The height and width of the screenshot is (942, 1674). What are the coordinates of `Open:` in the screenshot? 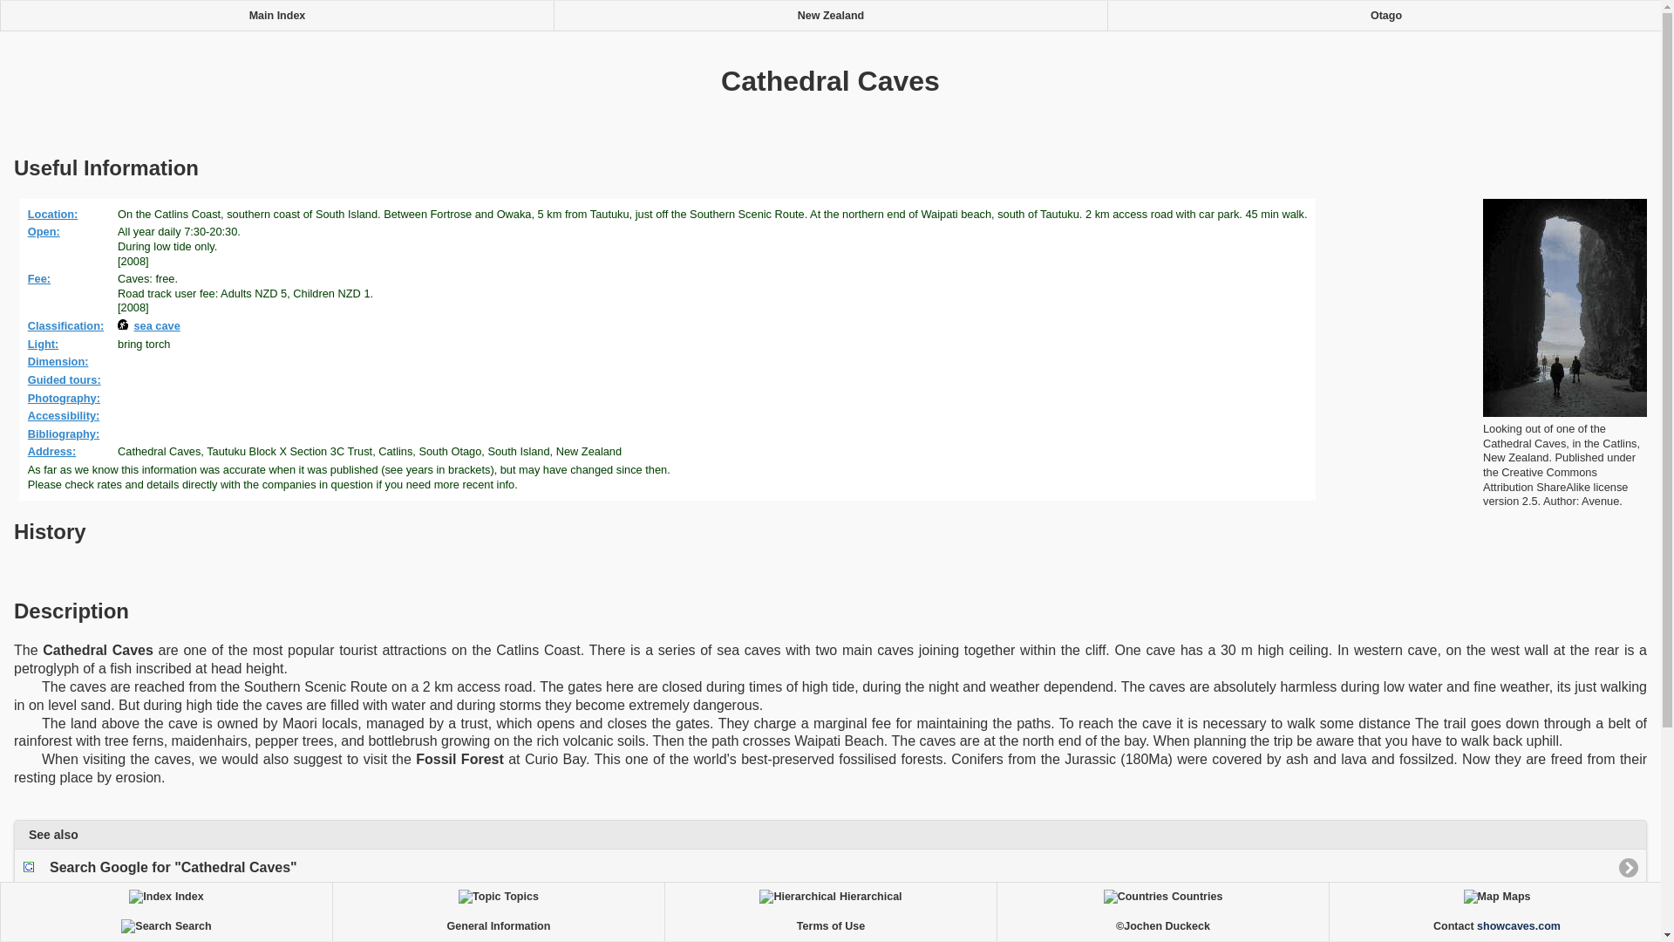 It's located at (46, 232).